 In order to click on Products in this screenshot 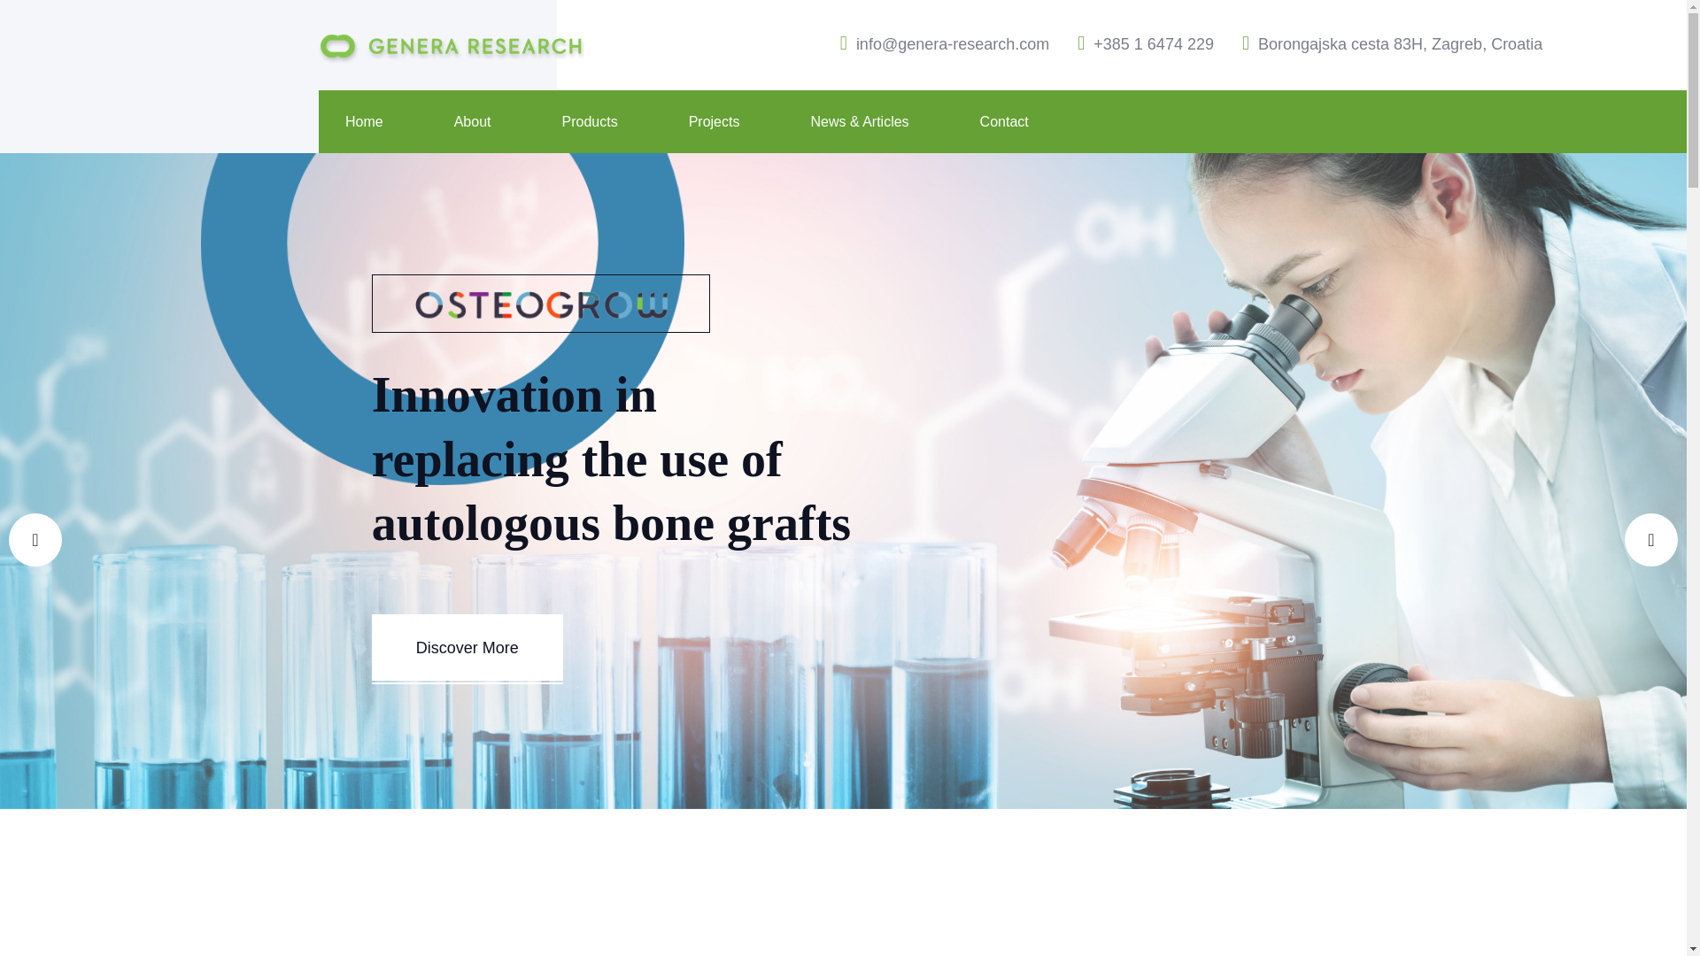, I will do `click(588, 122)`.